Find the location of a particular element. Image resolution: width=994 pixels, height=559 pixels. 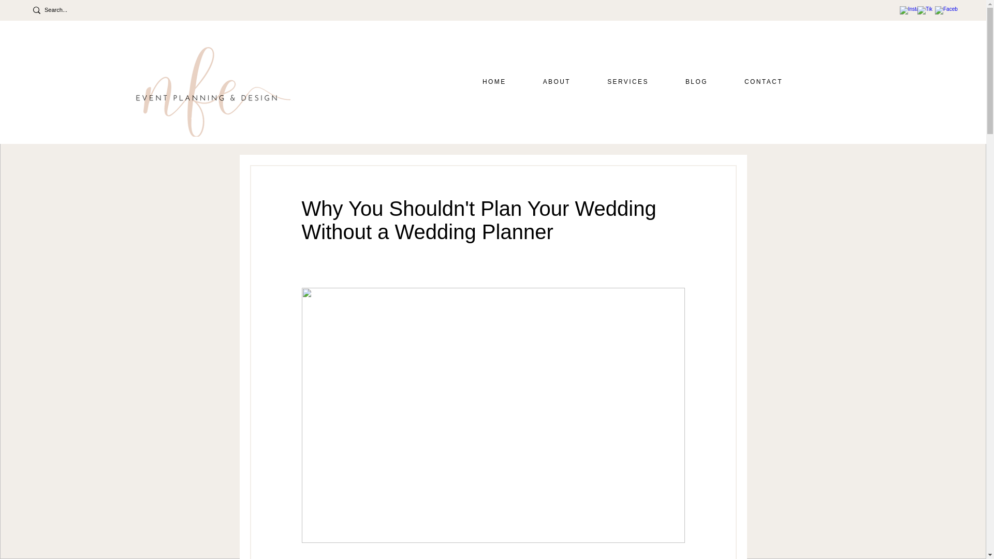

CONTACT is located at coordinates (763, 82).